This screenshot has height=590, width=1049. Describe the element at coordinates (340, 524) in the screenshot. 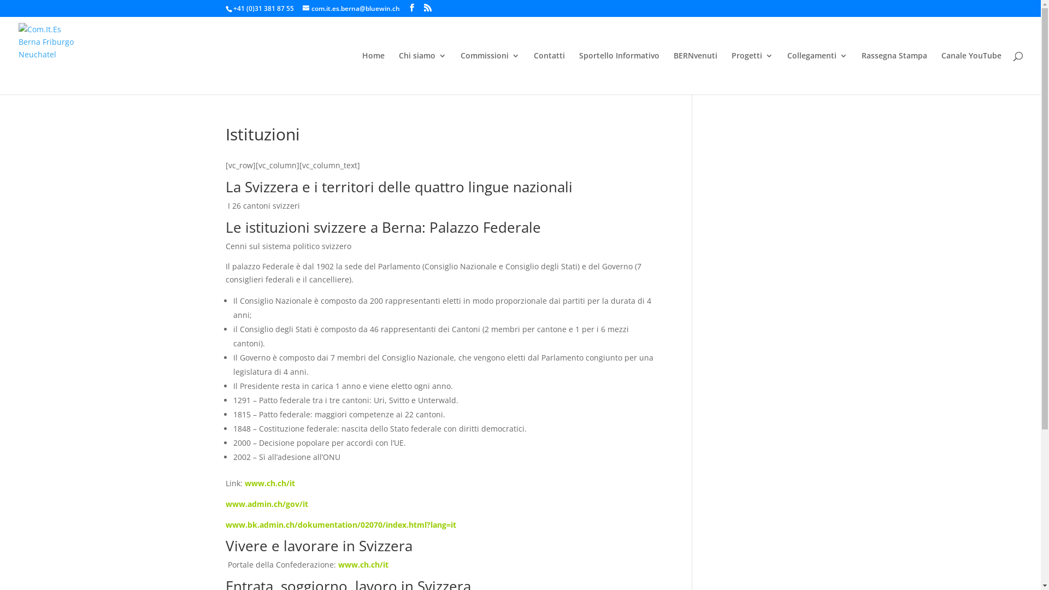

I see `www.bk.admin.ch/dokumentation/02070/index.html?lang=it` at that location.